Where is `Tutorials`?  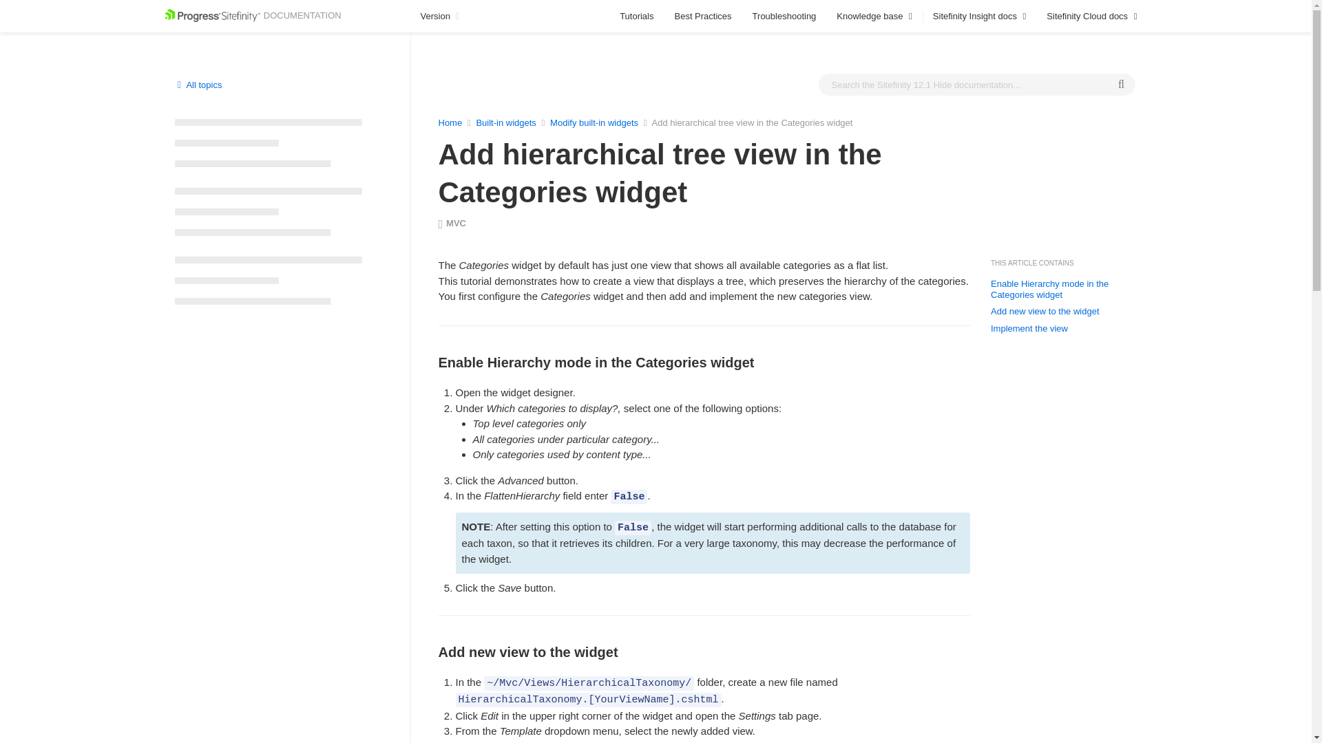
Tutorials is located at coordinates (636, 17).